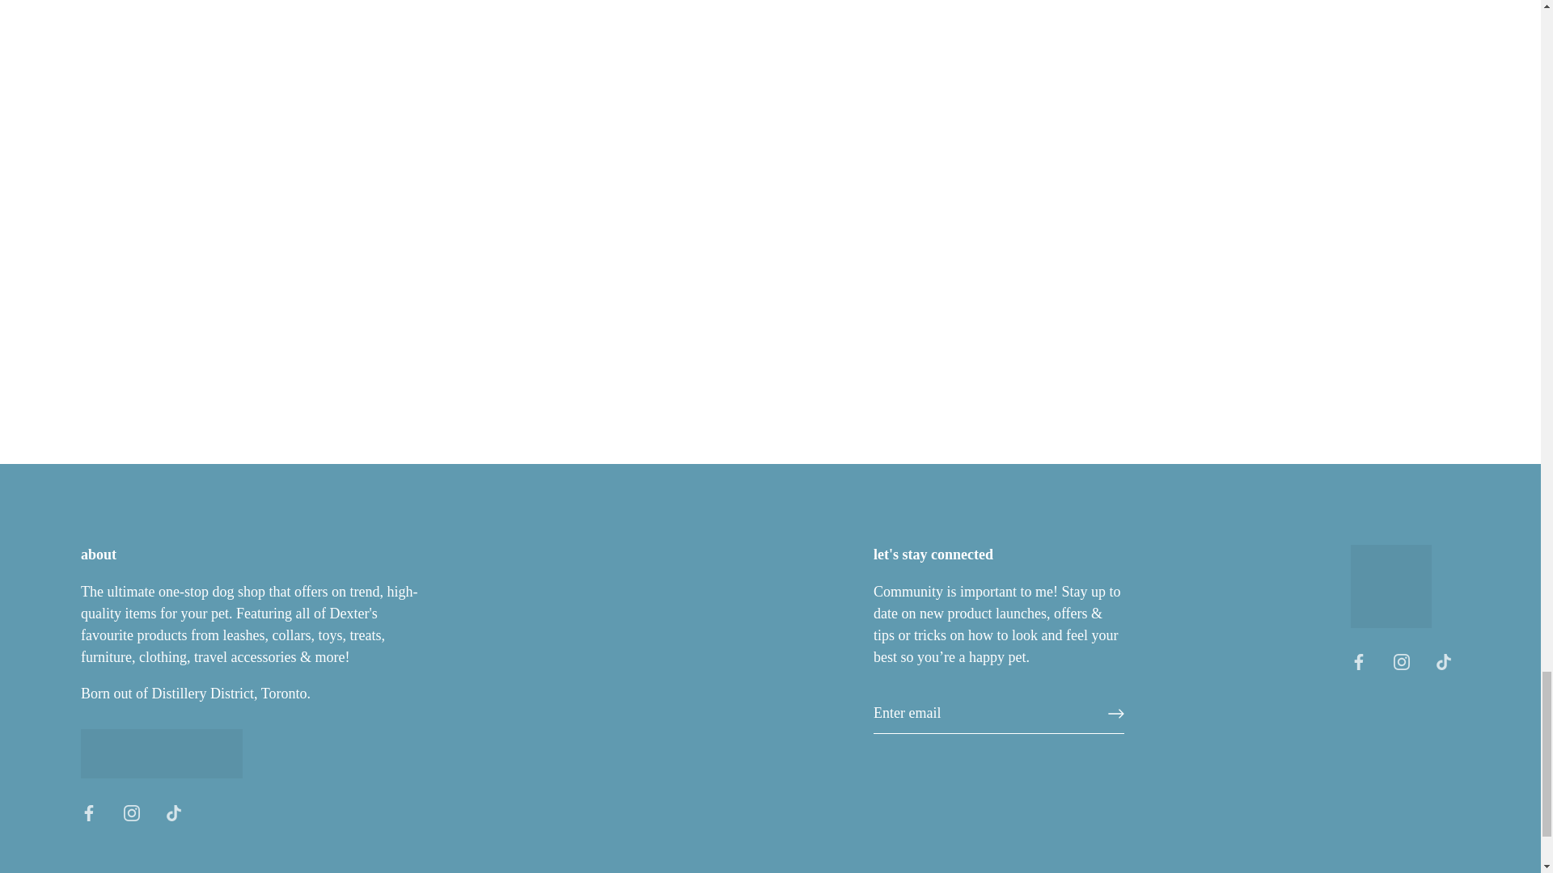 This screenshot has width=1553, height=873. Describe the element at coordinates (1116, 713) in the screenshot. I see `RIGHT ARROW LONG` at that location.